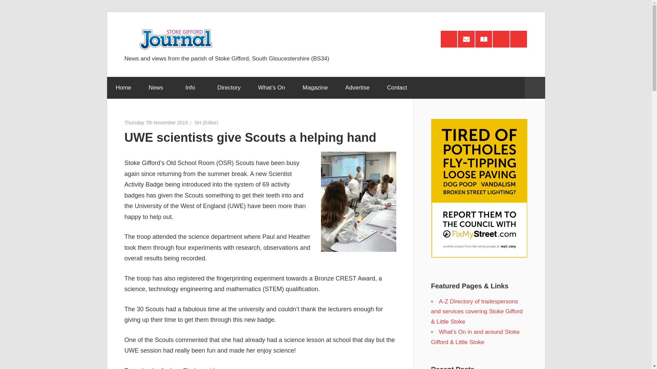  What do you see at coordinates (449, 39) in the screenshot?
I see `Feed` at bounding box center [449, 39].